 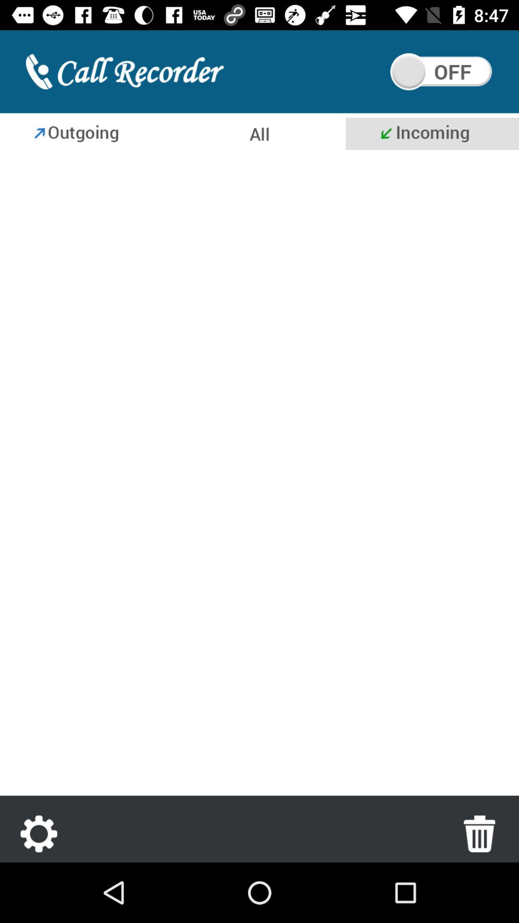 What do you see at coordinates (259, 475) in the screenshot?
I see `incoming calls` at bounding box center [259, 475].